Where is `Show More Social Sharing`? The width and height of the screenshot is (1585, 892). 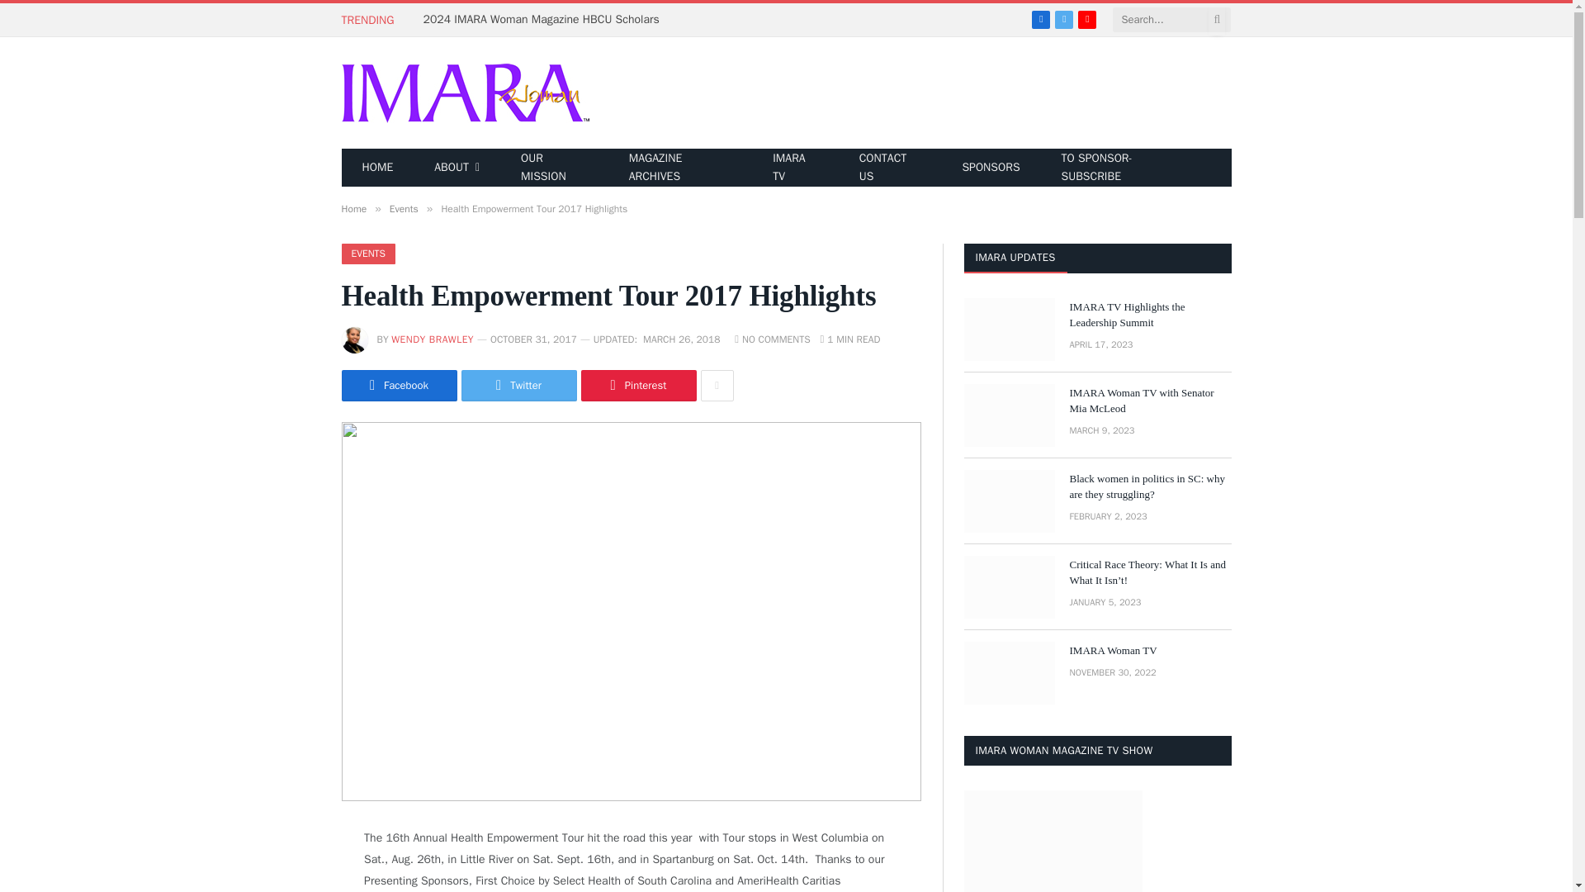
Show More Social Sharing is located at coordinates (717, 386).